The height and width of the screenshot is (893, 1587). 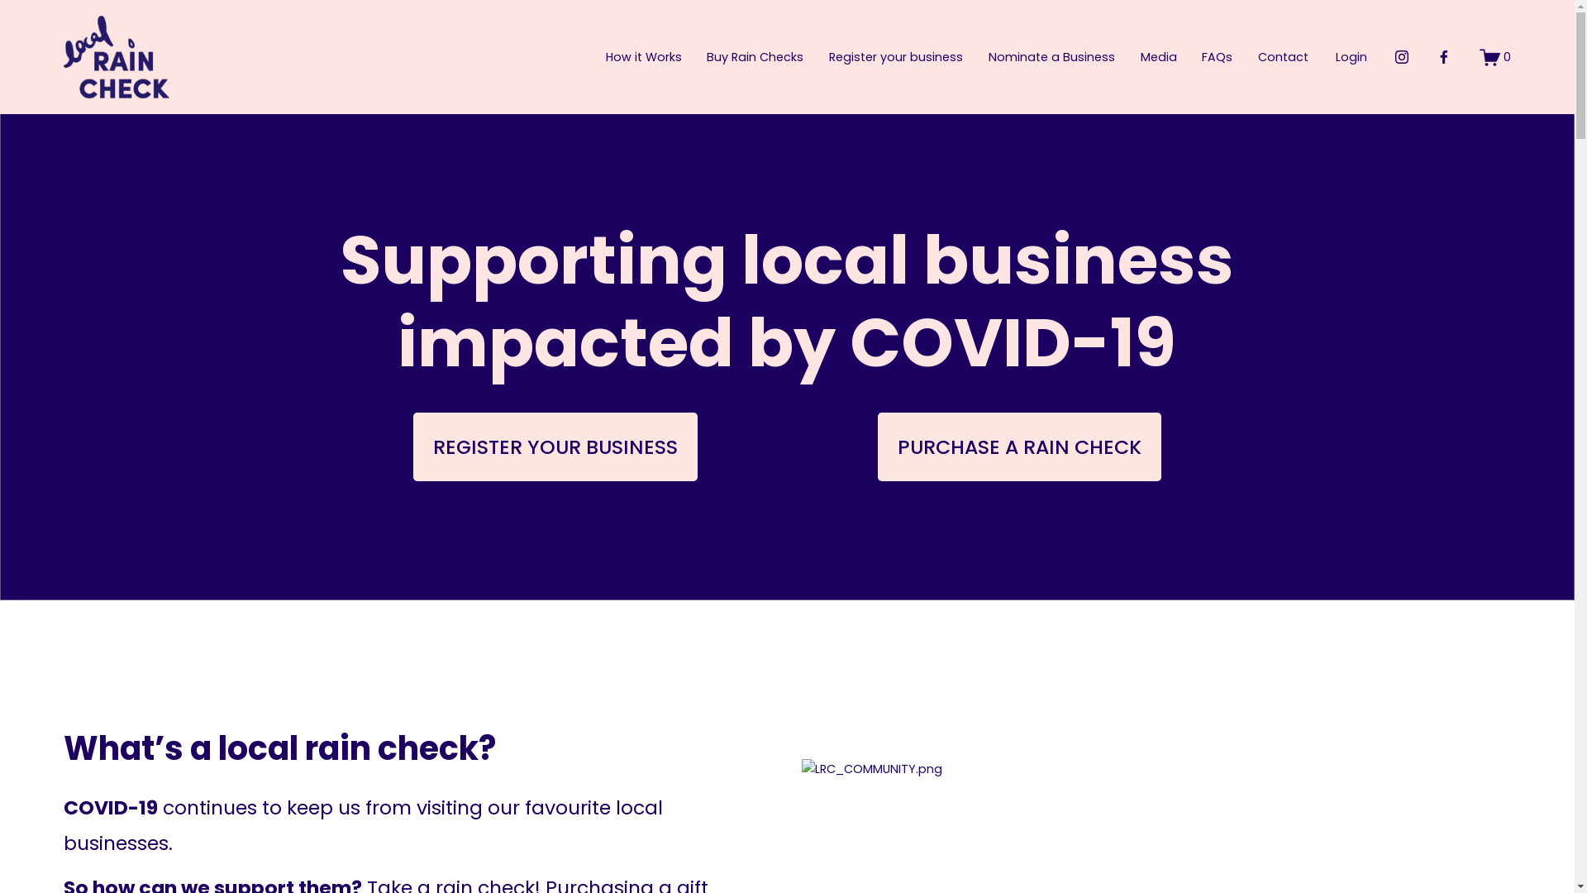 I want to click on Nominate a Business, so click(x=1051, y=58).